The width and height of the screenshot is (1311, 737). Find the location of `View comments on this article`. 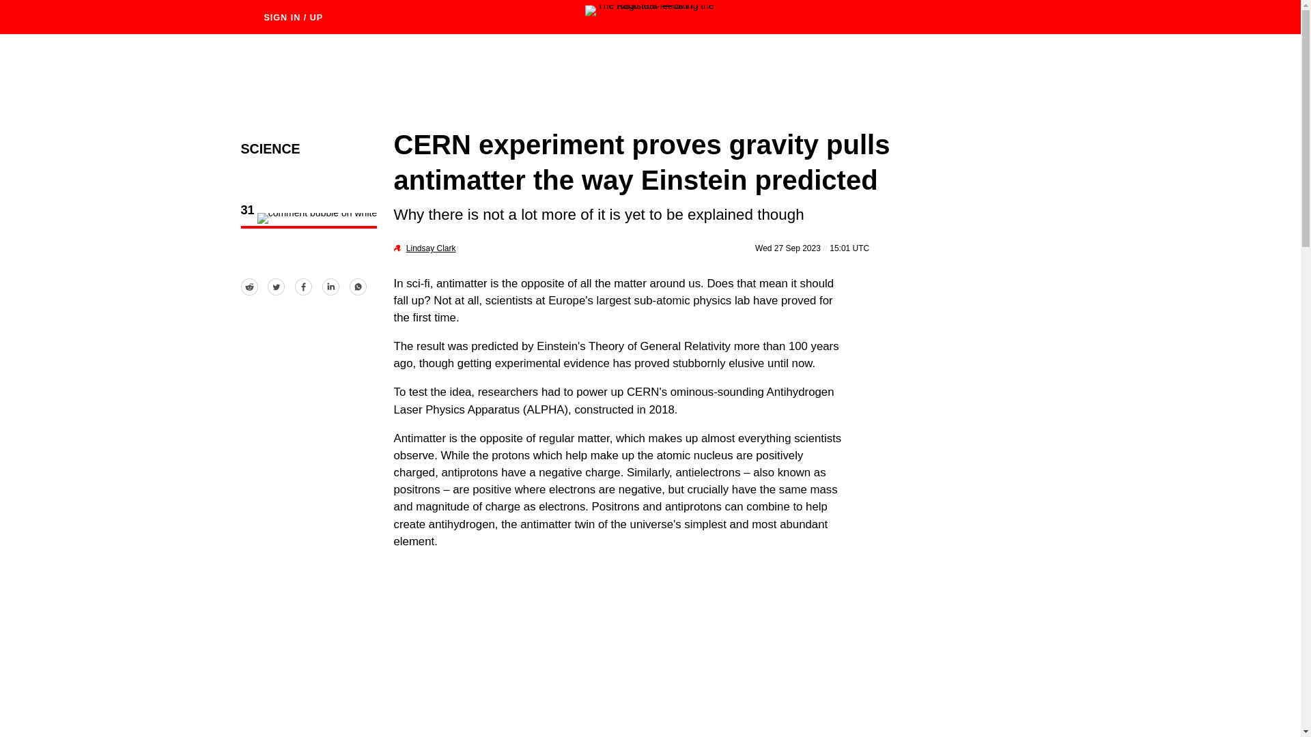

View comments on this article is located at coordinates (309, 218).